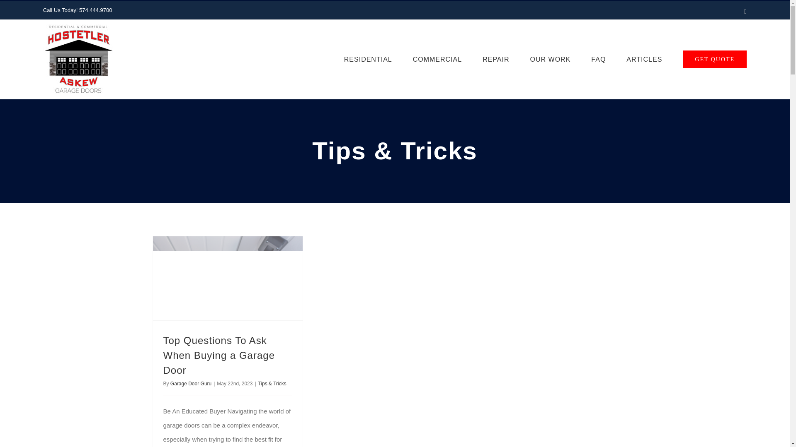  What do you see at coordinates (95, 10) in the screenshot?
I see `574.444.9700` at bounding box center [95, 10].